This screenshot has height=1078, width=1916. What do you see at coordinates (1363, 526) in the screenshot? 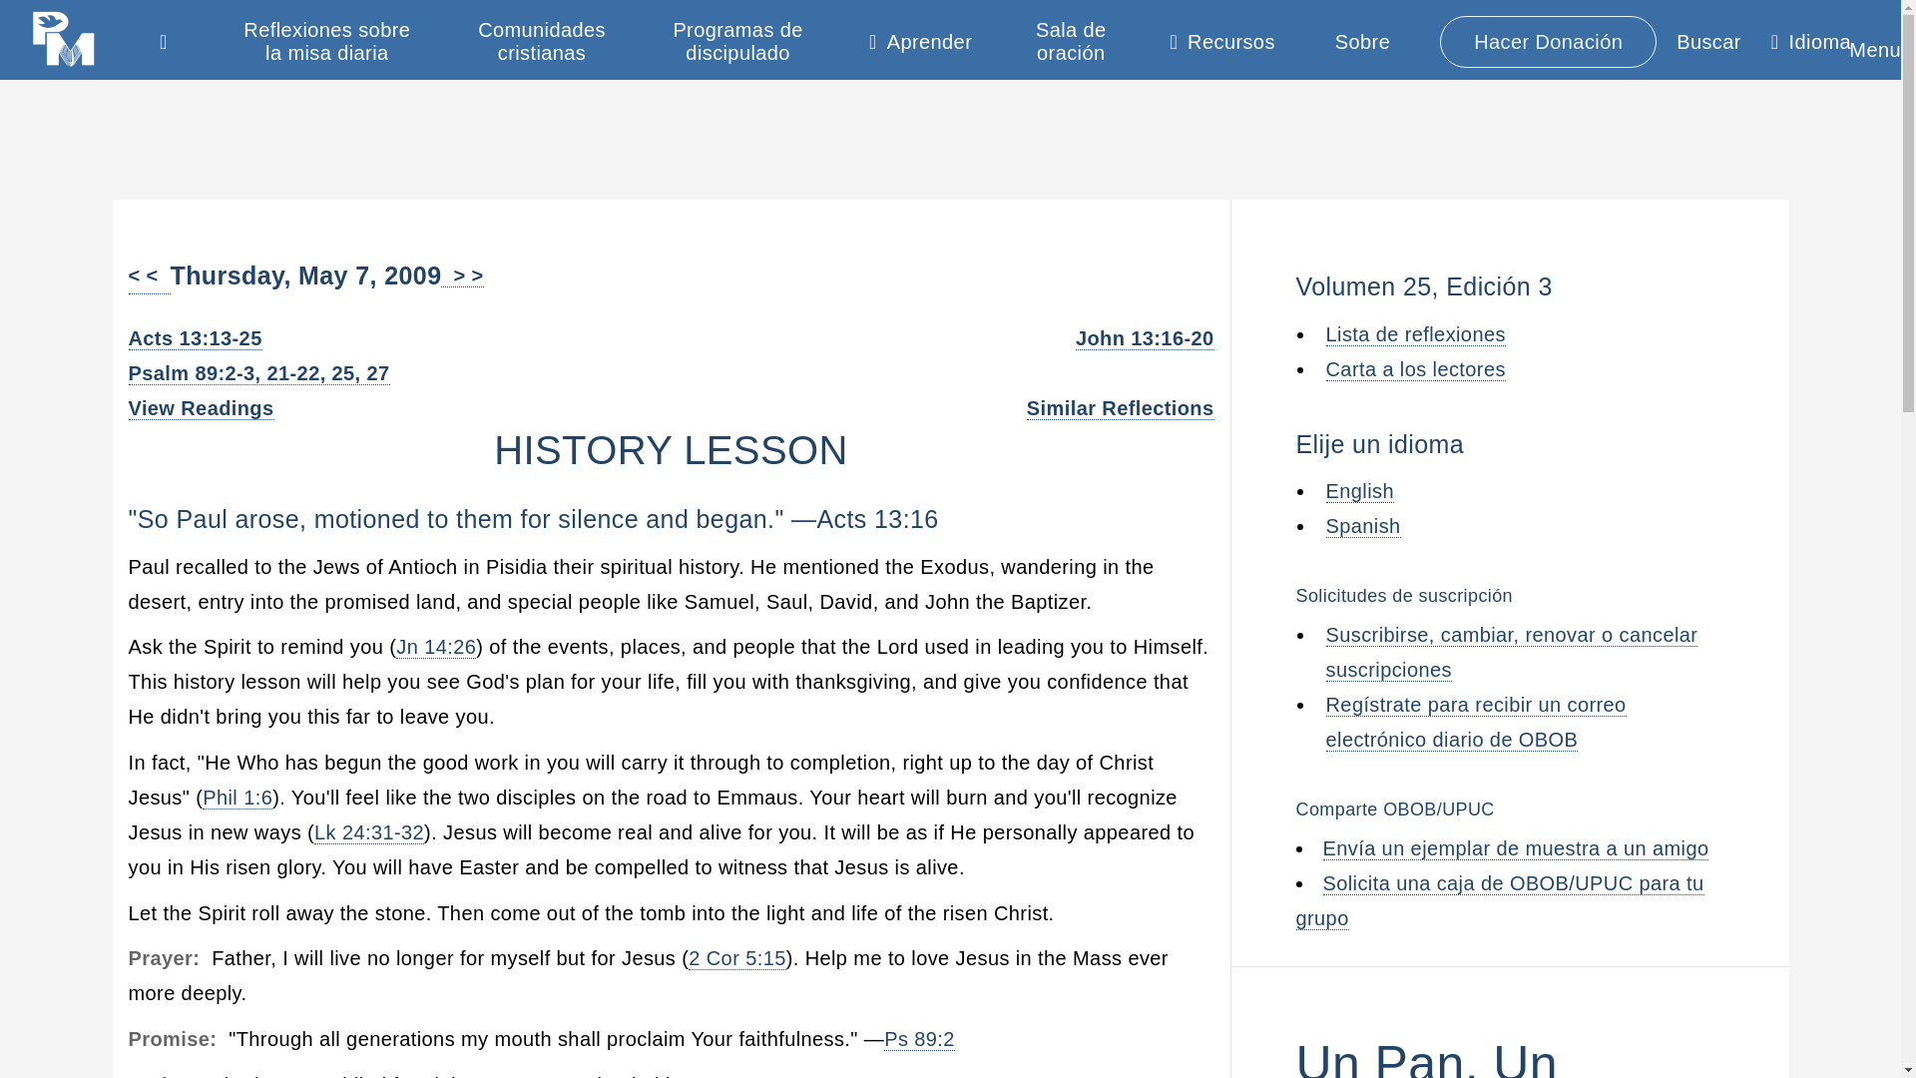
I see `Spanish` at bounding box center [1363, 526].